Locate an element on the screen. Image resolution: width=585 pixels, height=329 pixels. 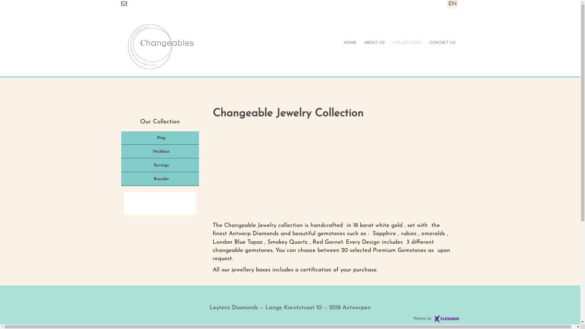
  Bracelet is located at coordinates (160, 179).